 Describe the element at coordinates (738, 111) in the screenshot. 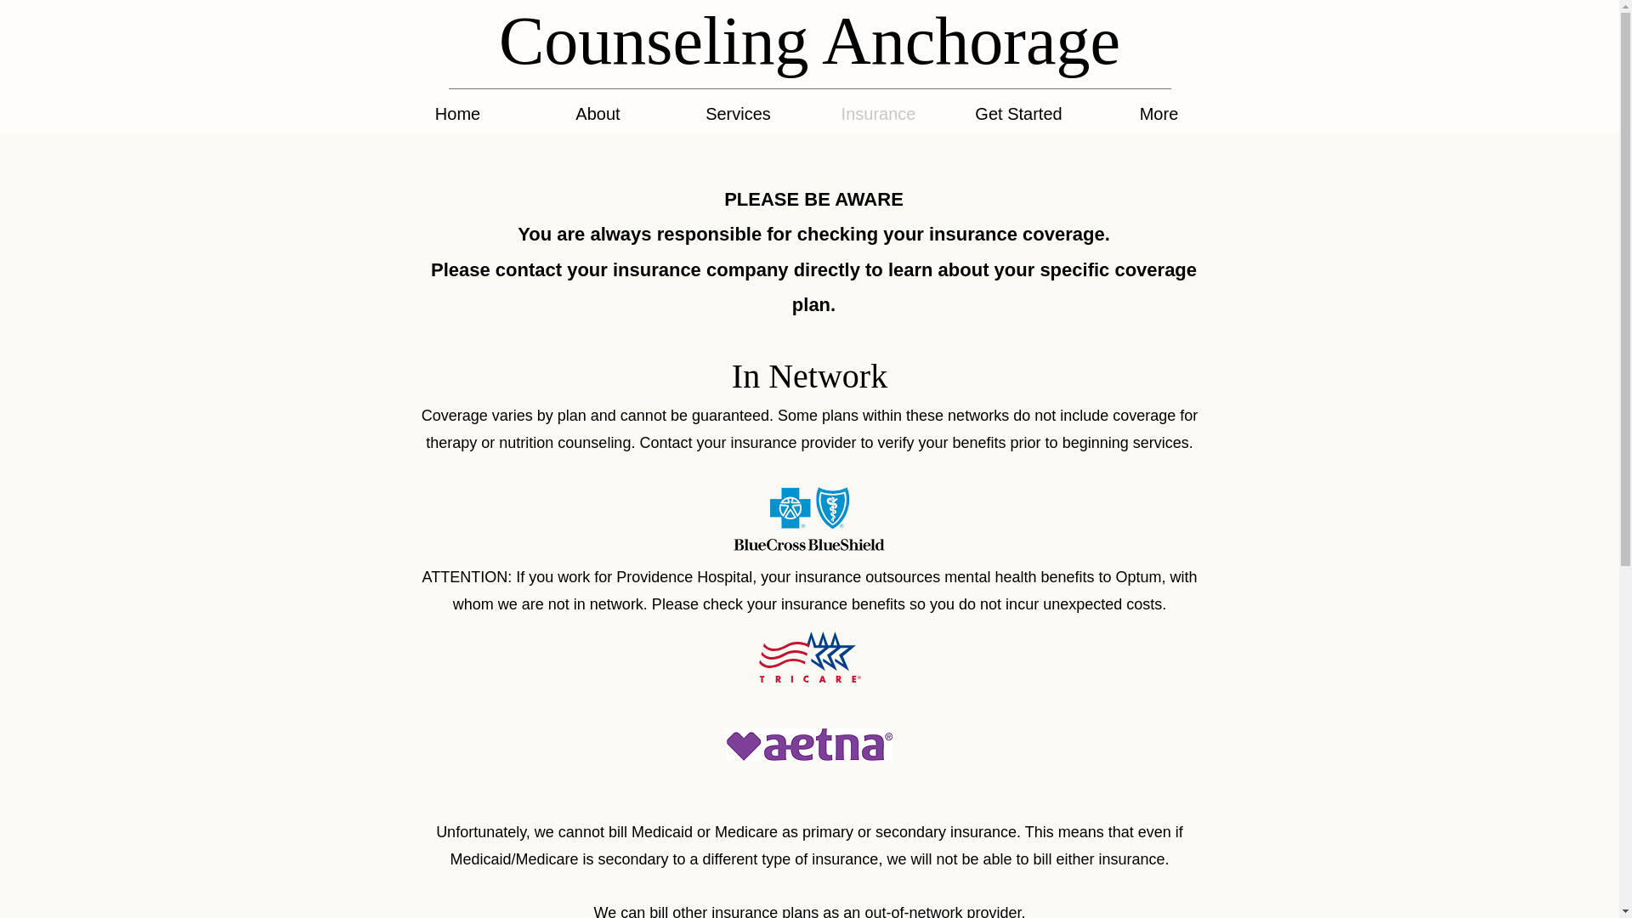

I see `Services` at that location.